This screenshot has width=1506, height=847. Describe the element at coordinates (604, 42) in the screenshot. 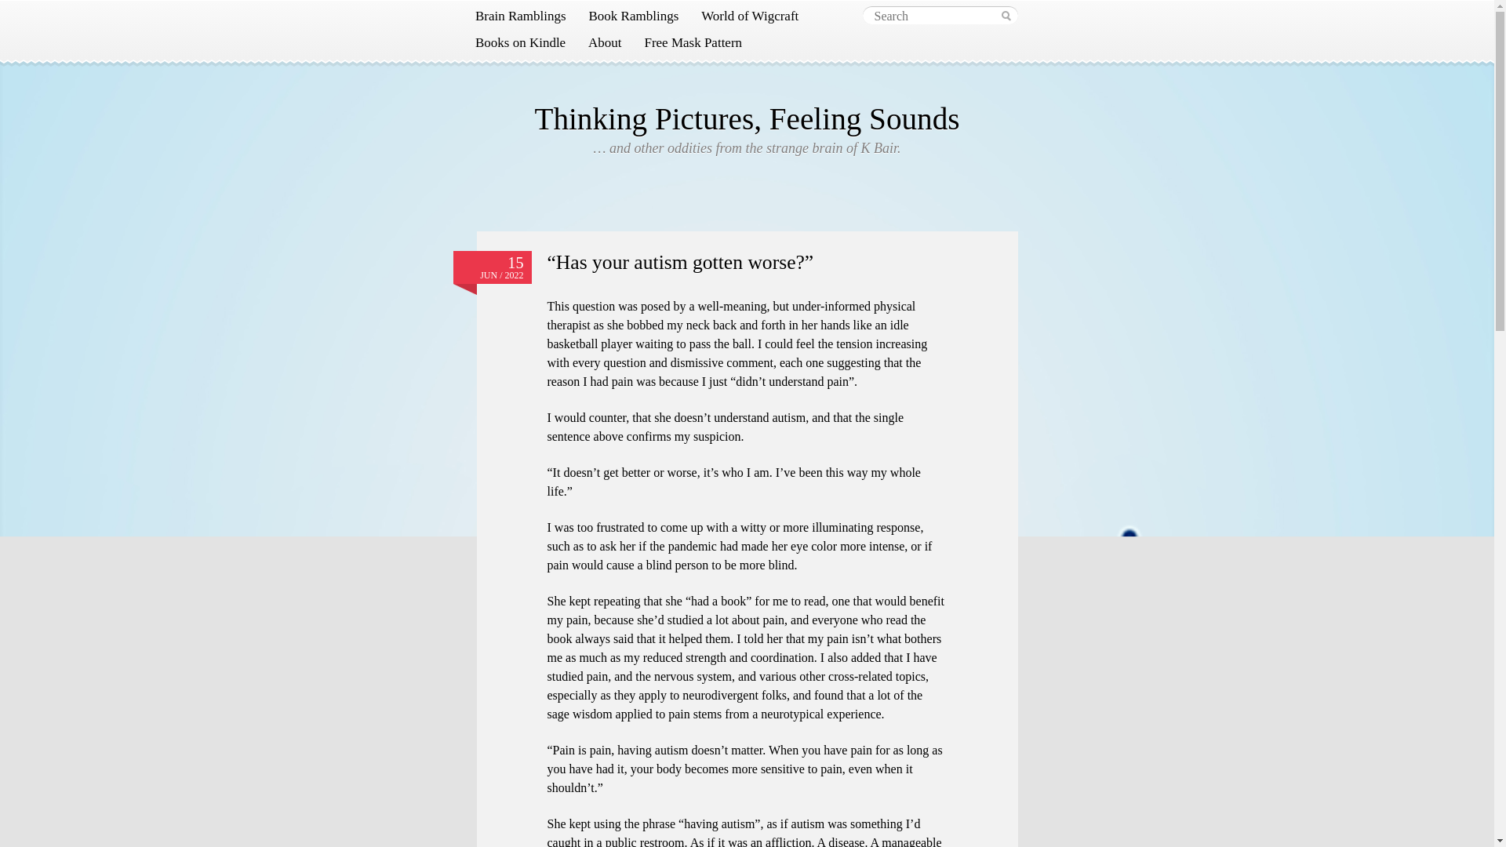

I see `About` at that location.